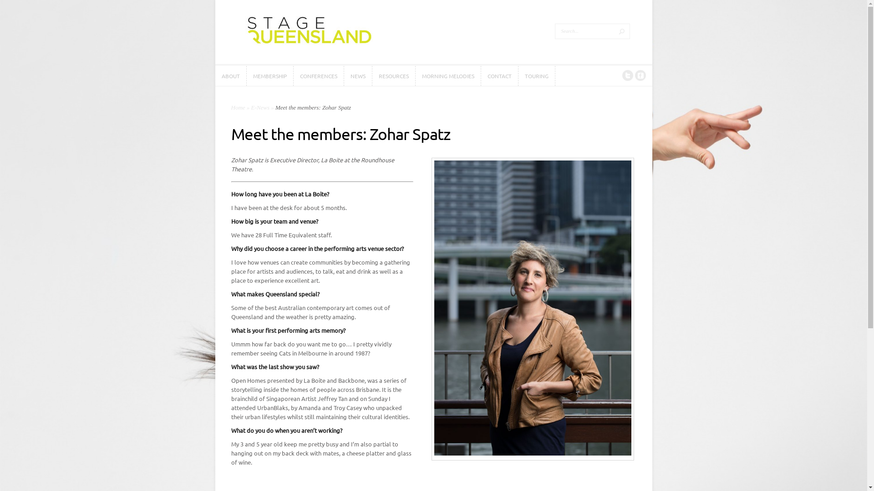  I want to click on RESOURCES, so click(394, 76).